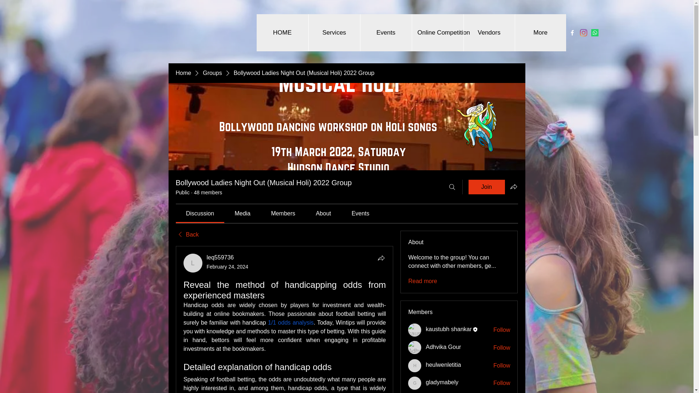  Describe the element at coordinates (437, 33) in the screenshot. I see `Online Competition` at that location.